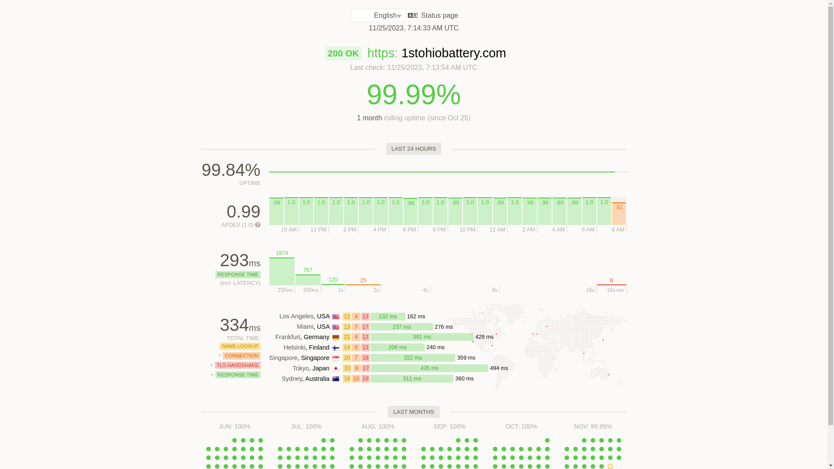  What do you see at coordinates (208, 458) in the screenshot?
I see `<small>Jun 12:</small> No downtime` at bounding box center [208, 458].